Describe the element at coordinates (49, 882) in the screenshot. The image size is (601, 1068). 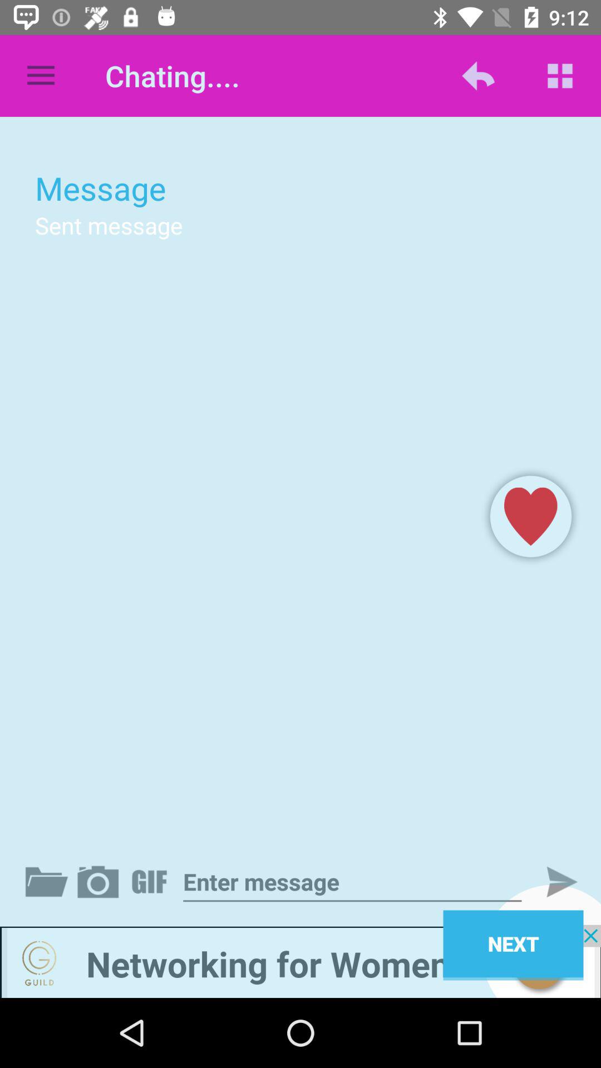
I see `attach a file` at that location.